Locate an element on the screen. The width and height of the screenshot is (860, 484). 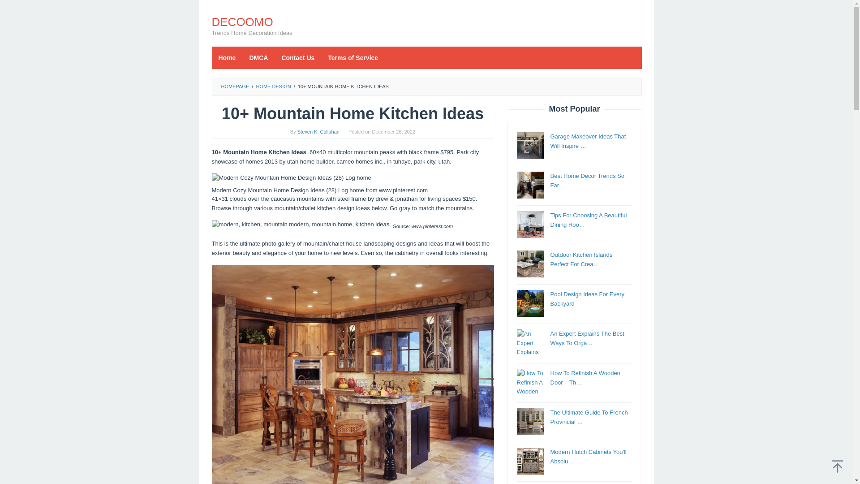
Terms of Service is located at coordinates (353, 57).